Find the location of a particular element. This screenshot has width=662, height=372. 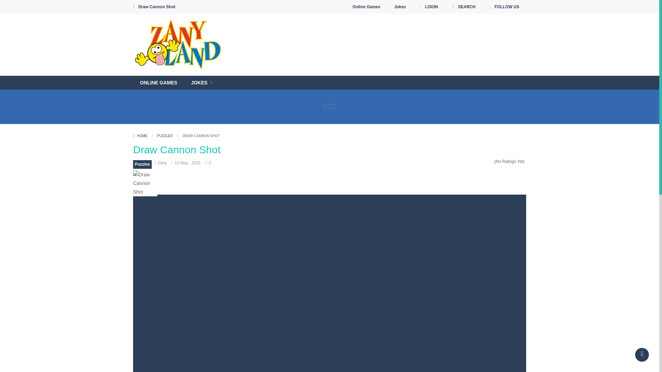

SEARCH is located at coordinates (463, 7).